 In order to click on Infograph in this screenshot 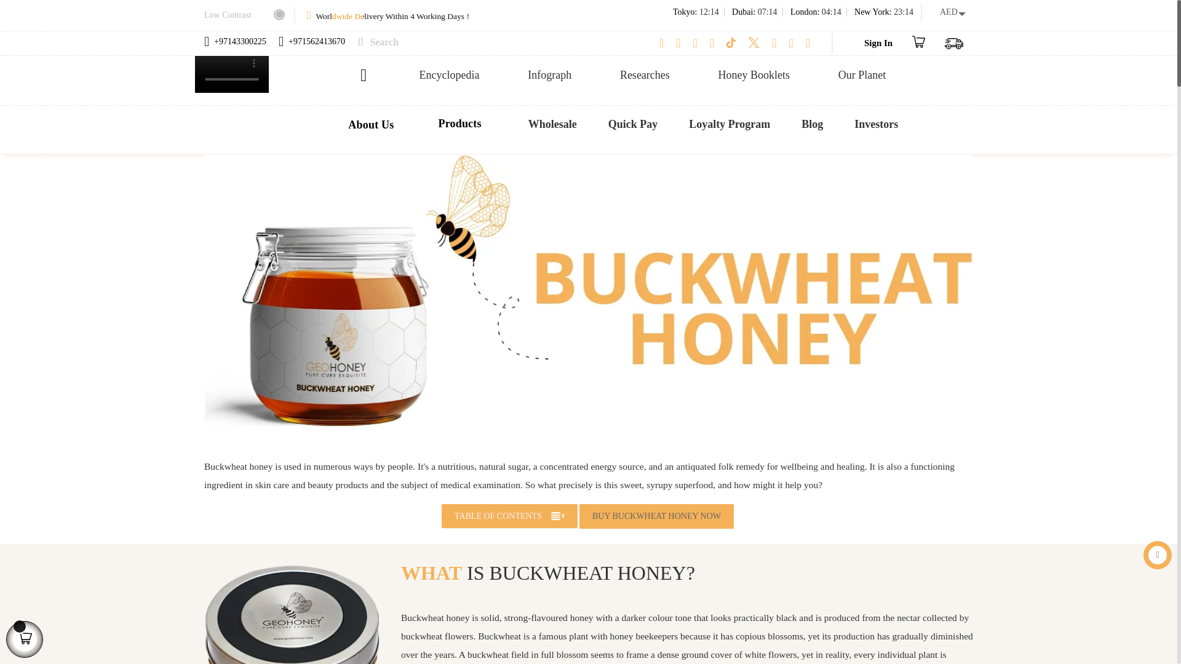, I will do `click(550, 75)`.